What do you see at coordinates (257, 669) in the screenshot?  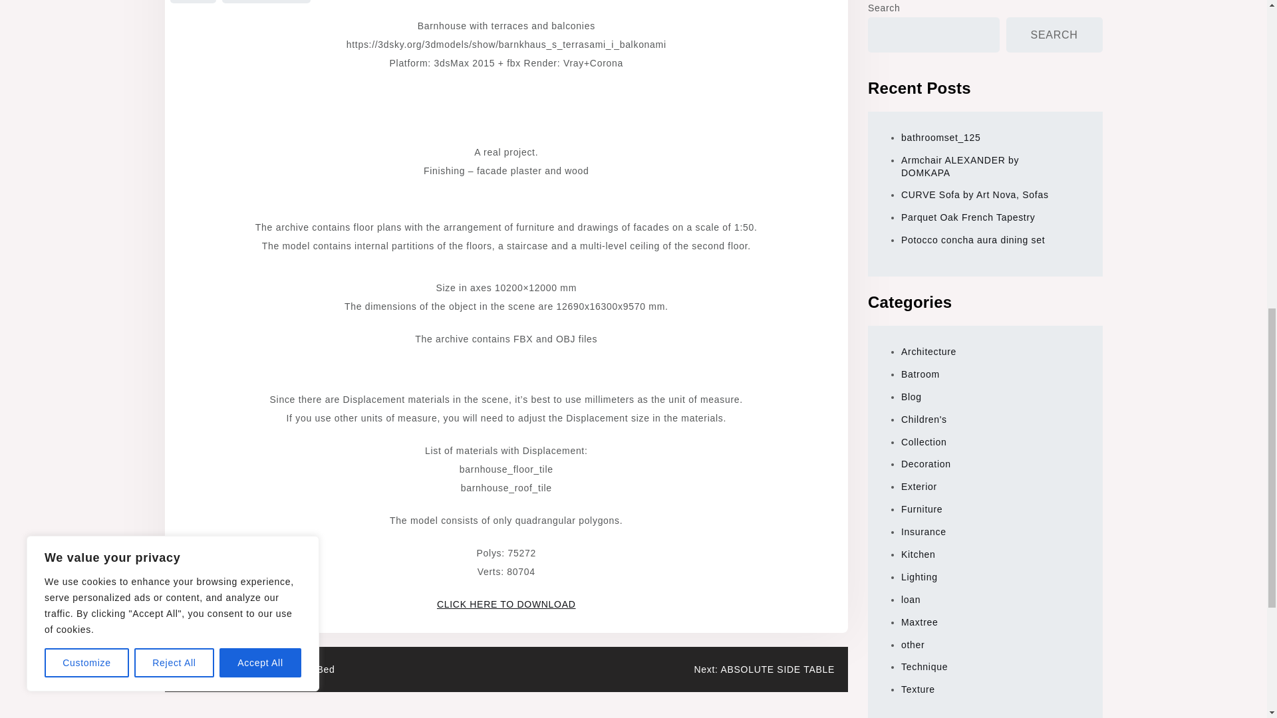 I see `Previous: Jeffriess Silk Abaca Bed` at bounding box center [257, 669].